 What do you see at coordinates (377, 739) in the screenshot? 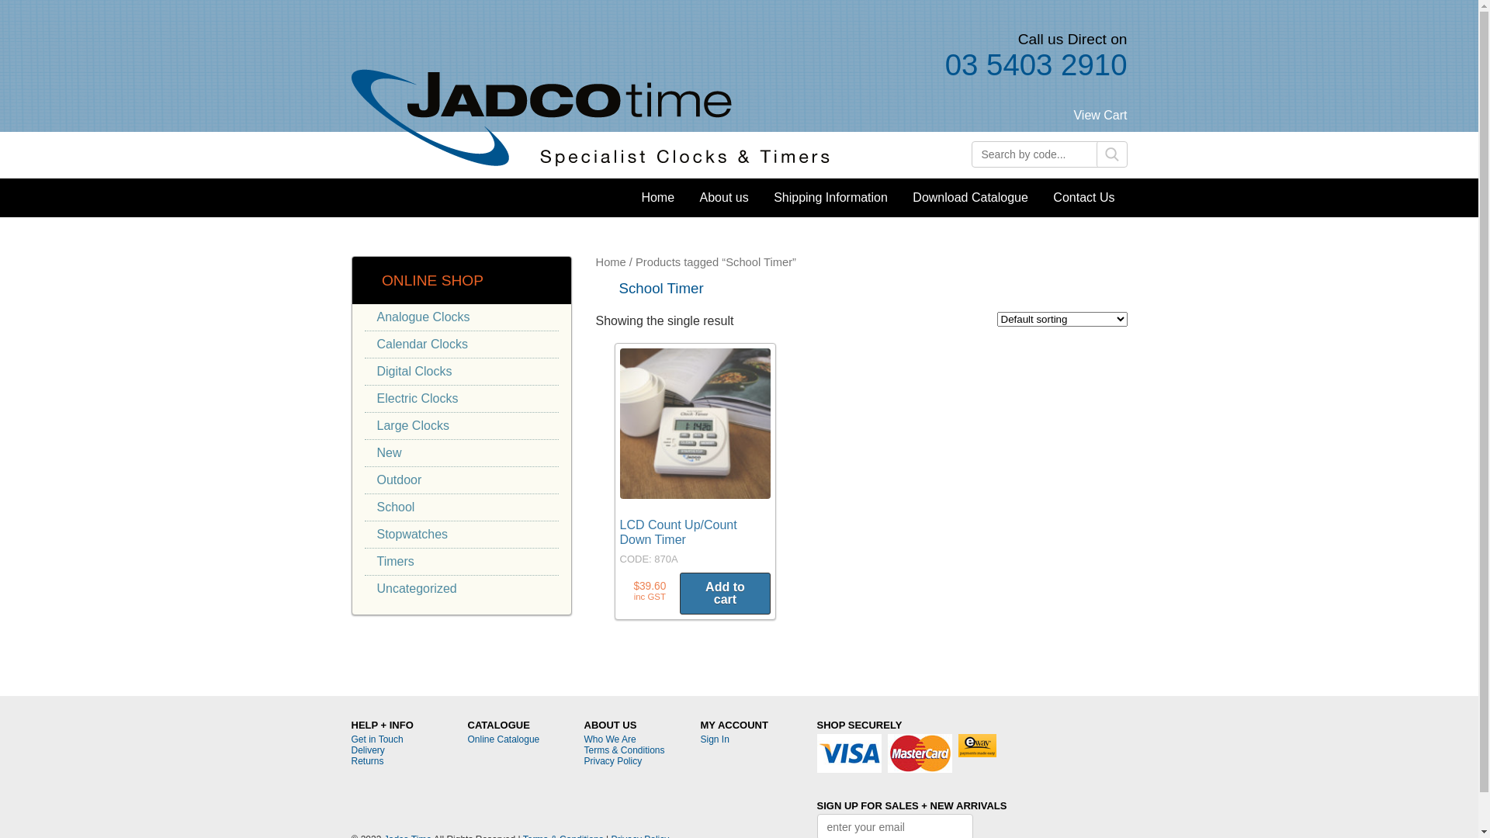
I see `Get in Touch` at bounding box center [377, 739].